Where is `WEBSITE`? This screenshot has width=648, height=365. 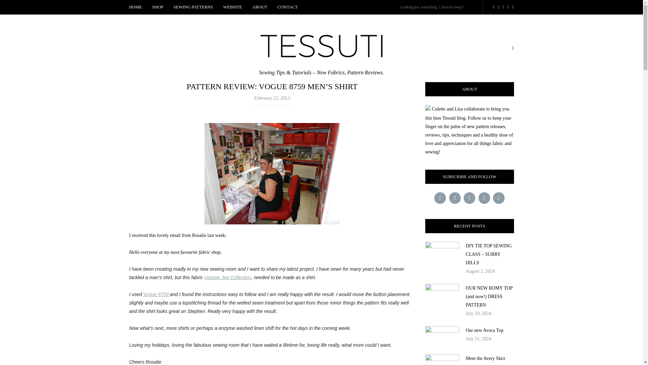 WEBSITE is located at coordinates (232, 7).